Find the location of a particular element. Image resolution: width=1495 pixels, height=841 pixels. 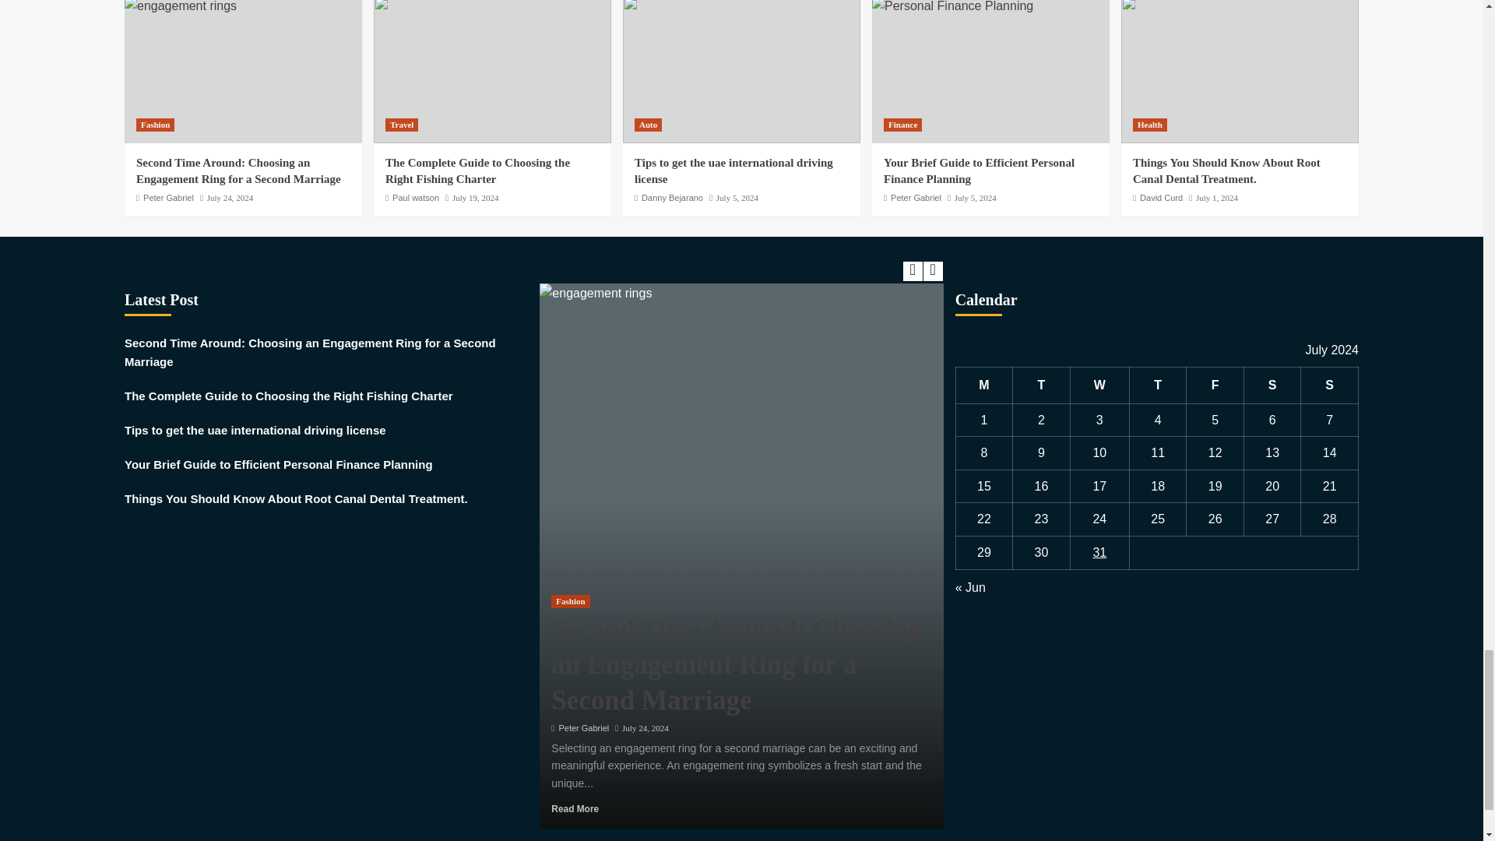

Monday is located at coordinates (984, 385).